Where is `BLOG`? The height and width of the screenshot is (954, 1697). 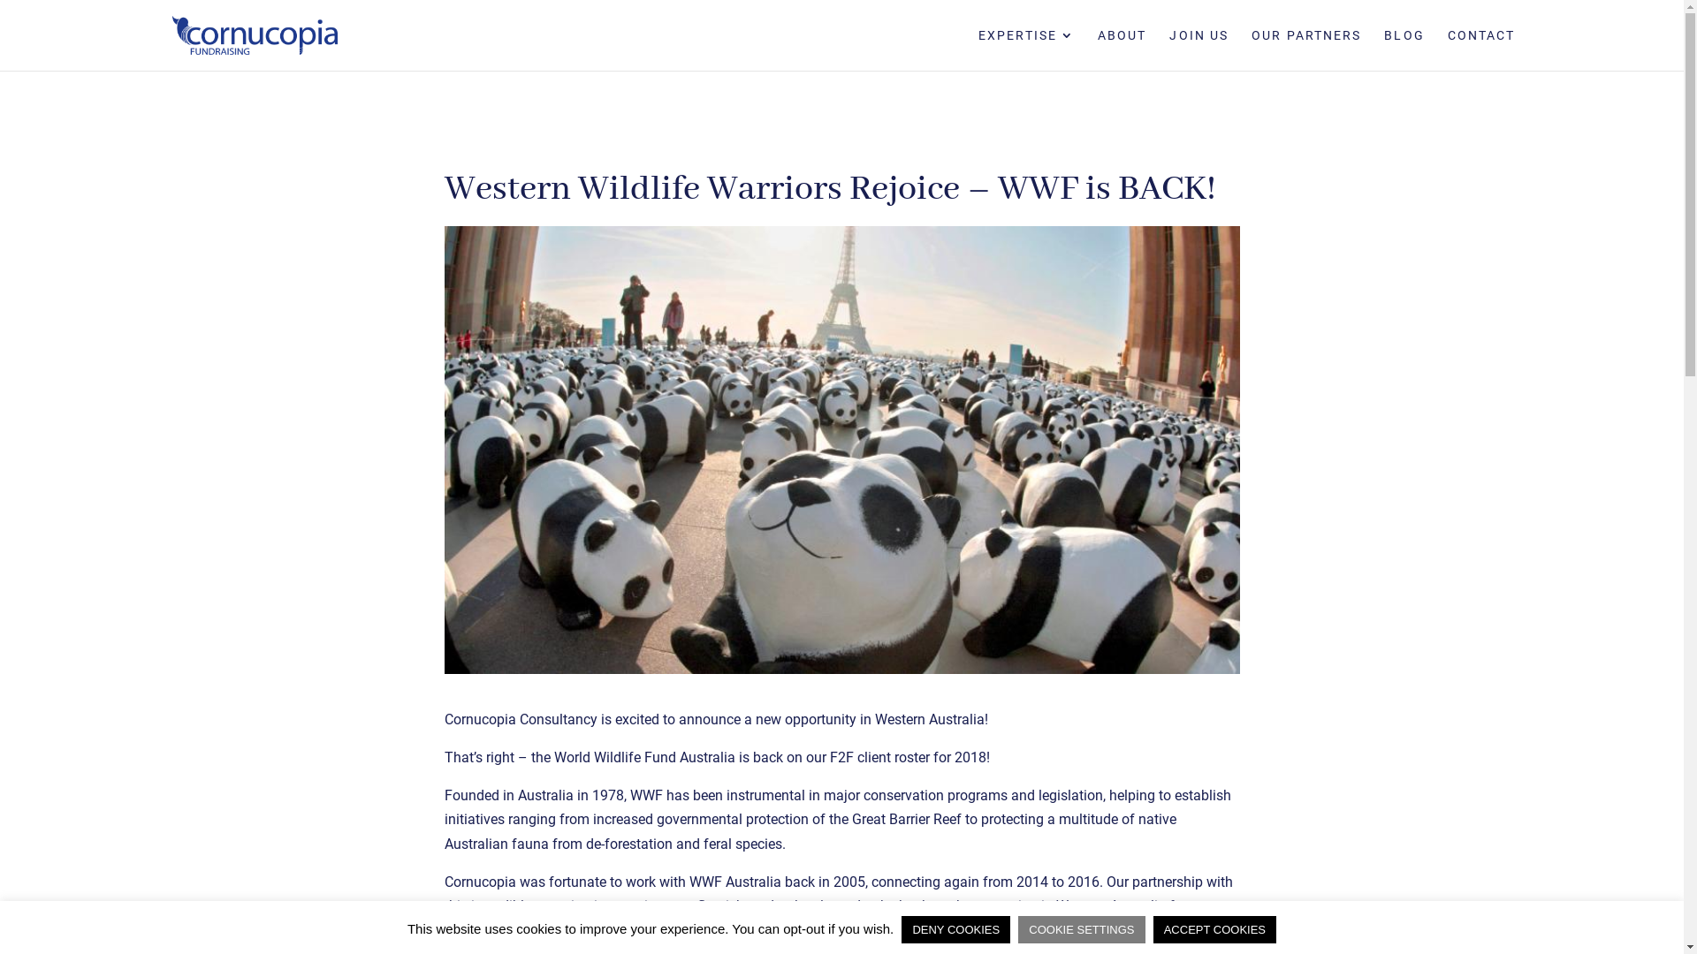
BLOG is located at coordinates (1404, 49).